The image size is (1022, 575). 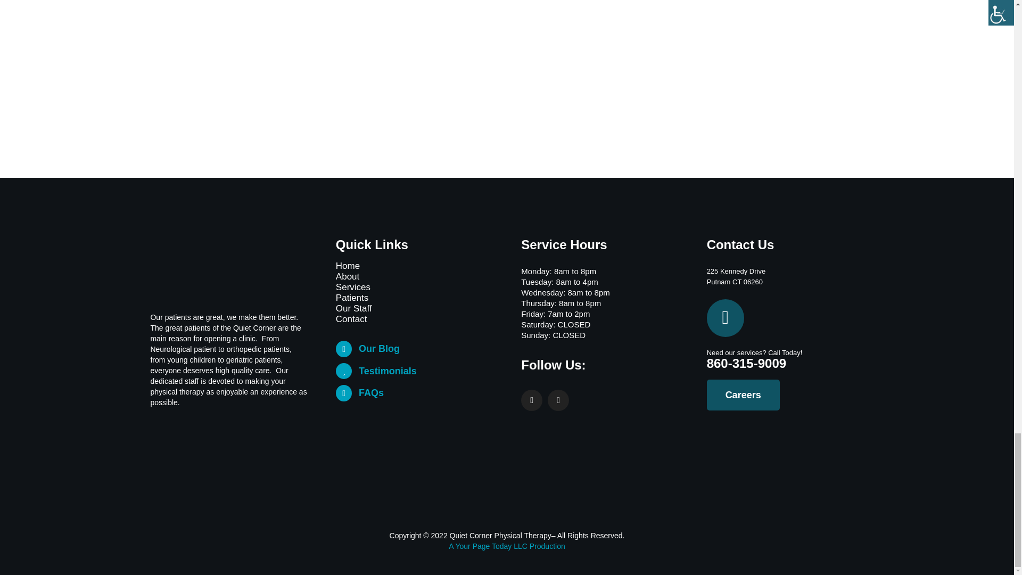 I want to click on Our Staff, so click(x=414, y=309).